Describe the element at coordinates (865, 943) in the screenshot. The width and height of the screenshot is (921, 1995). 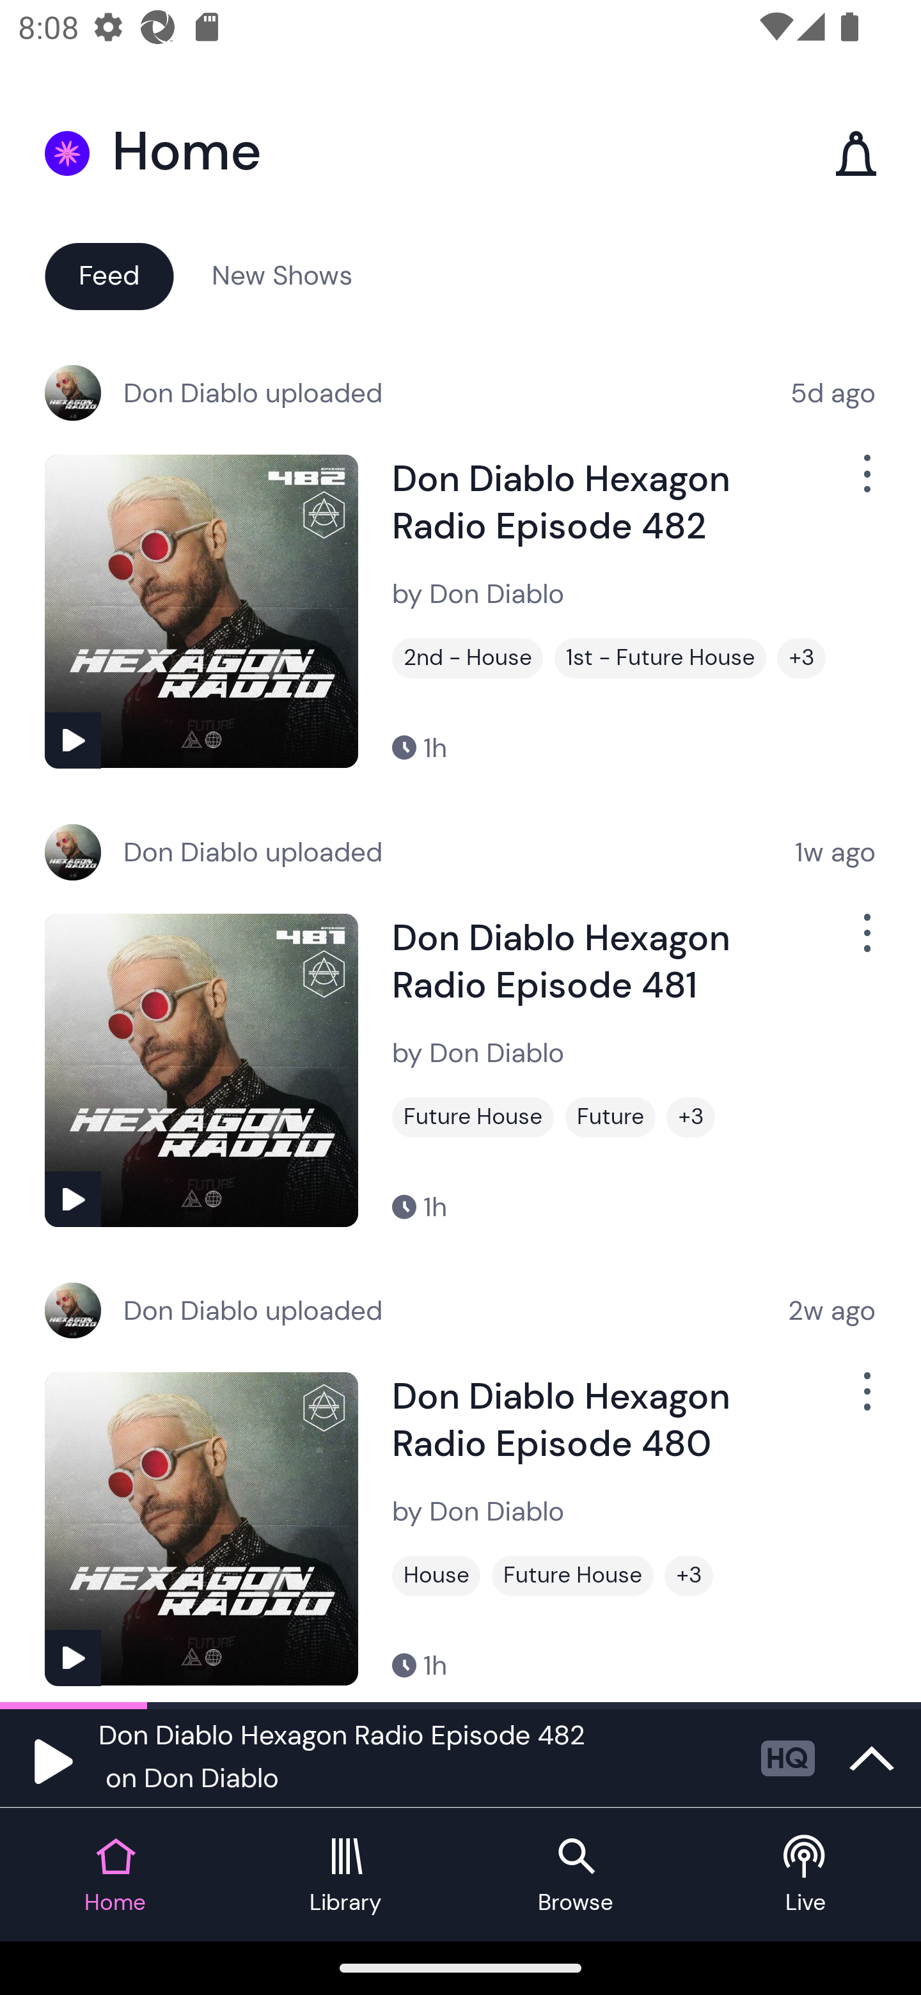
I see `Show Options Menu Button` at that location.